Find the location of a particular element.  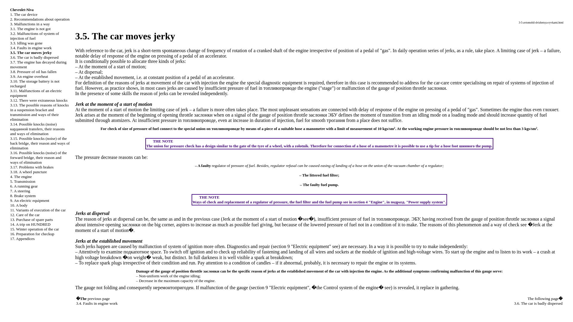

11. Variants of execution of the car is located at coordinates (38, 210).